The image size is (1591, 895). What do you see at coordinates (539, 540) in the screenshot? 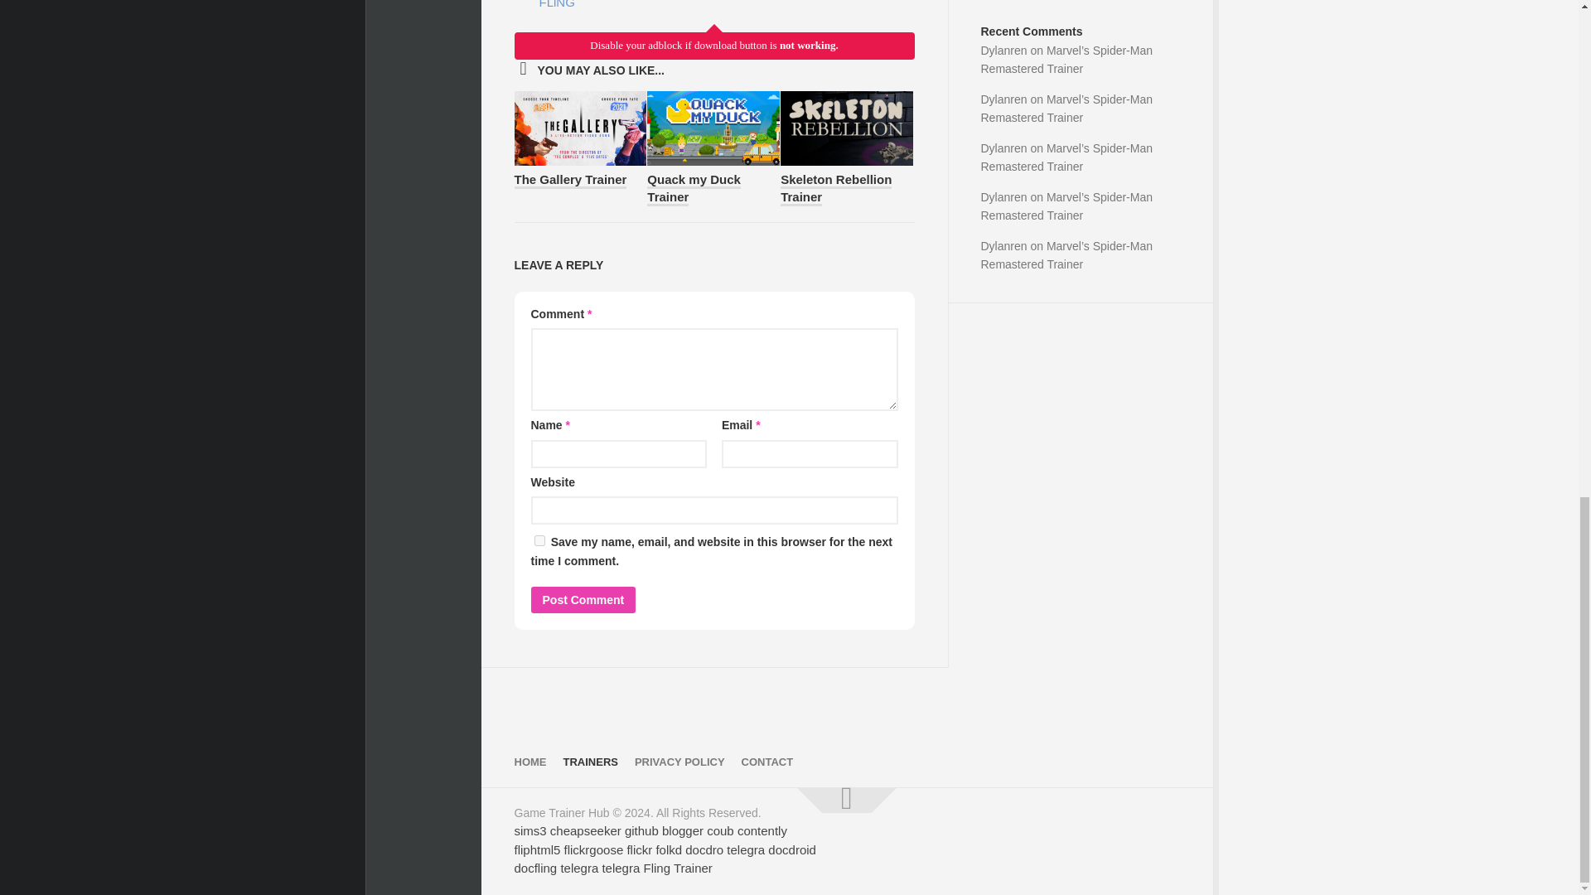
I see `yes` at bounding box center [539, 540].